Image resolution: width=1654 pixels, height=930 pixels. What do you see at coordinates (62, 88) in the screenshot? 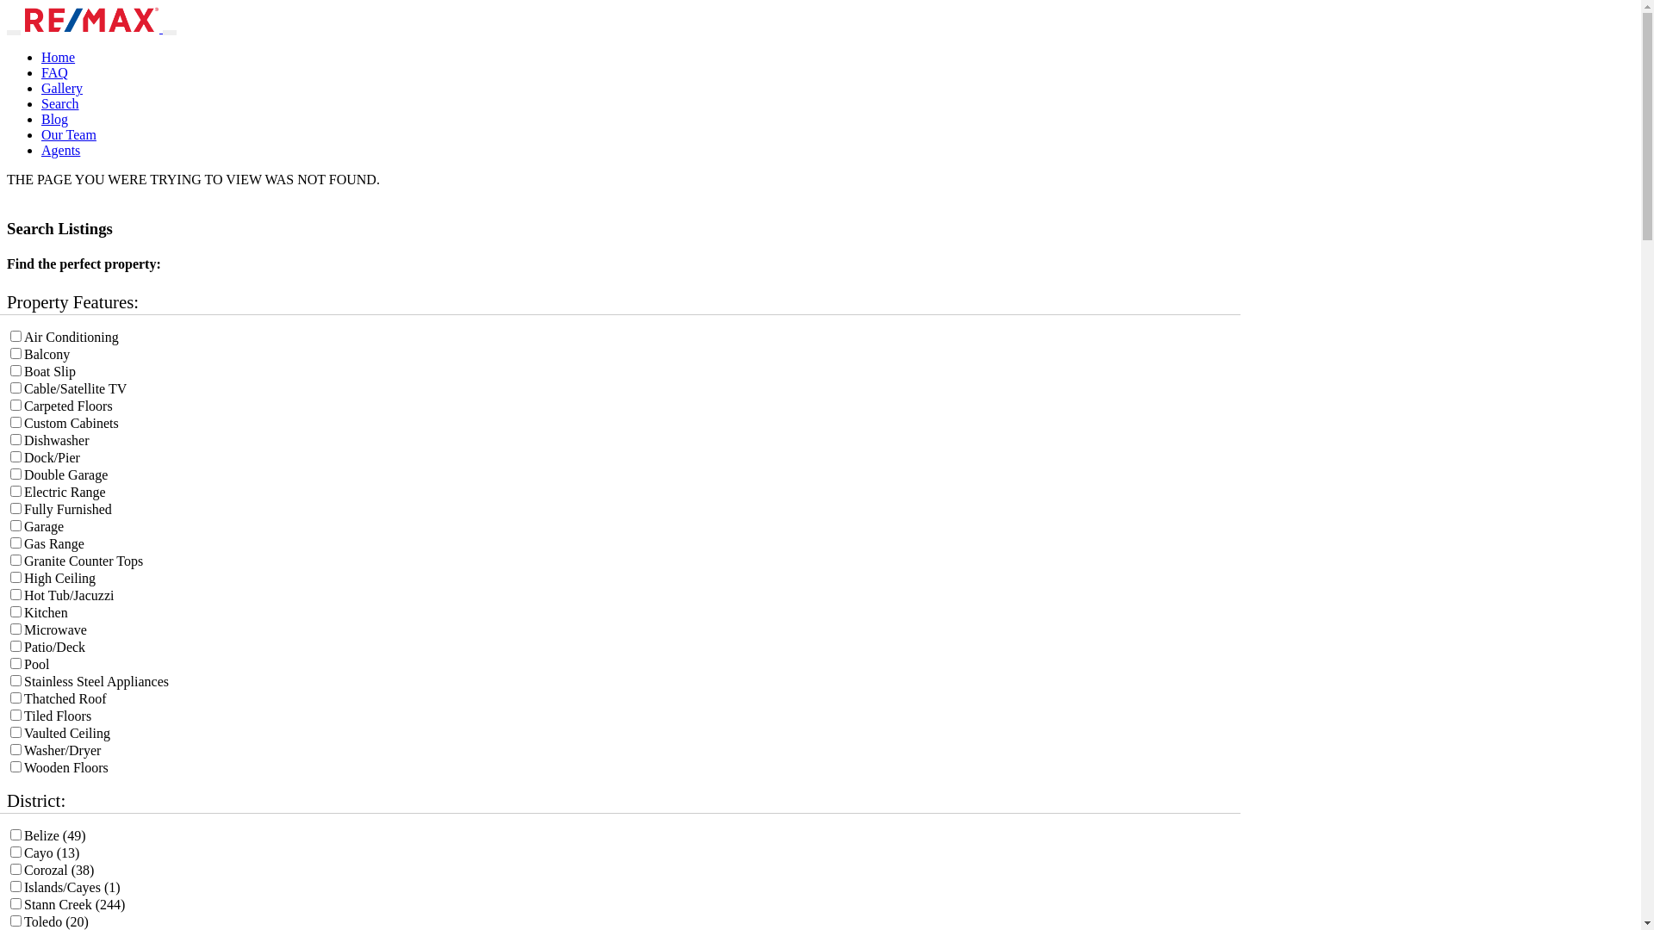
I see `Gallery` at bounding box center [62, 88].